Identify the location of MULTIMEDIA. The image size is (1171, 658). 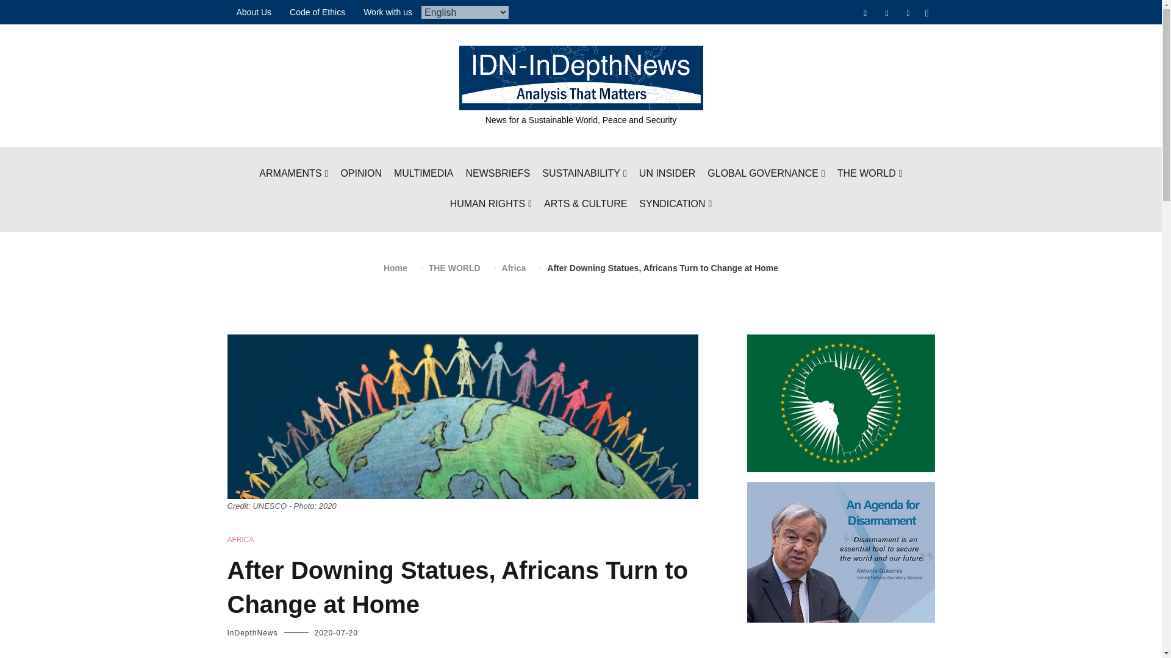
(423, 174).